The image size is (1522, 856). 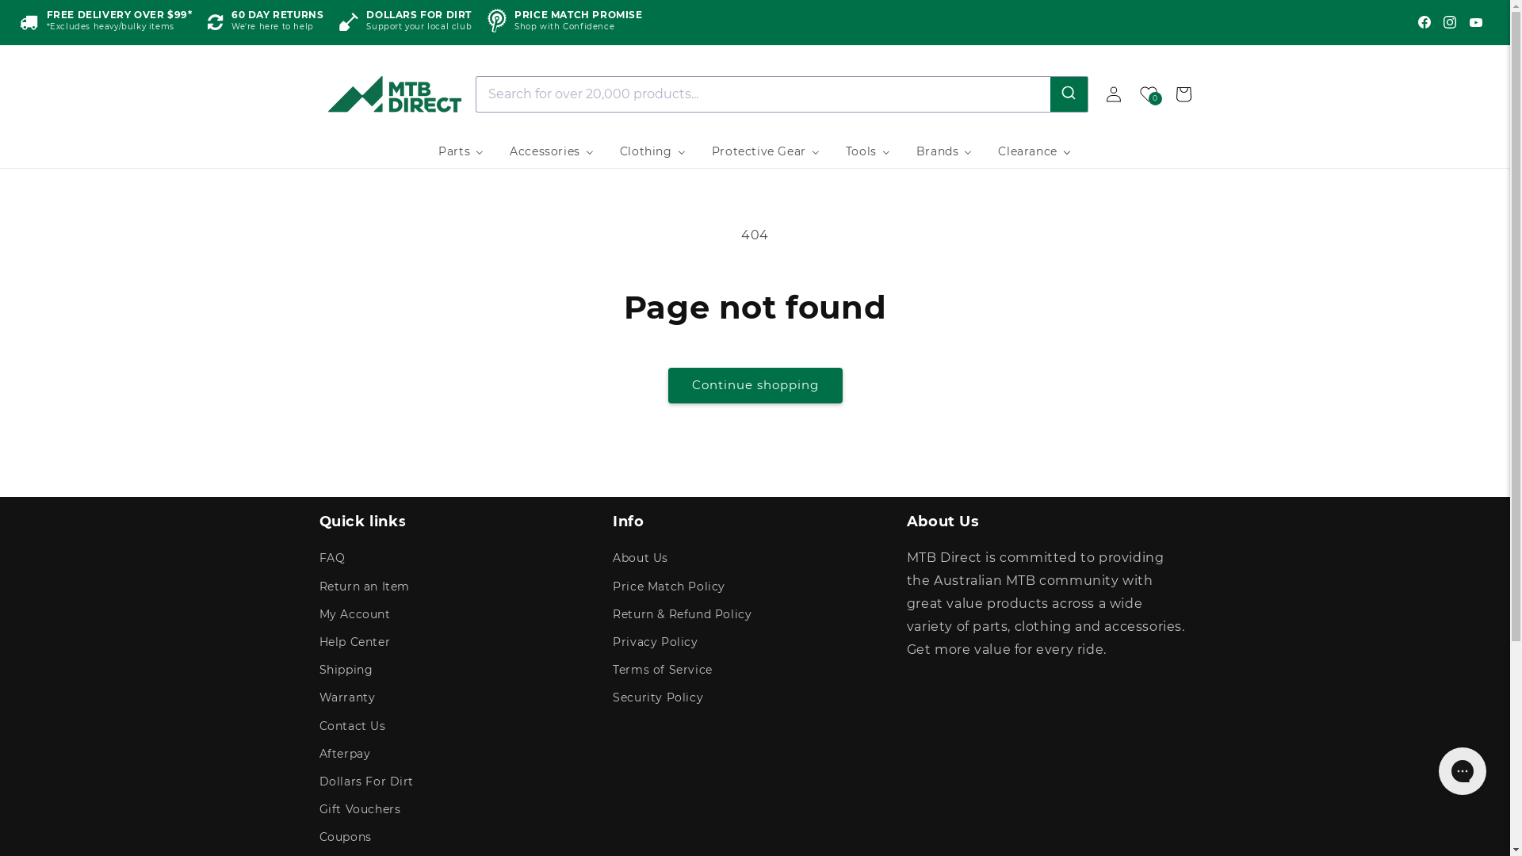 What do you see at coordinates (344, 755) in the screenshot?
I see `Afterpay` at bounding box center [344, 755].